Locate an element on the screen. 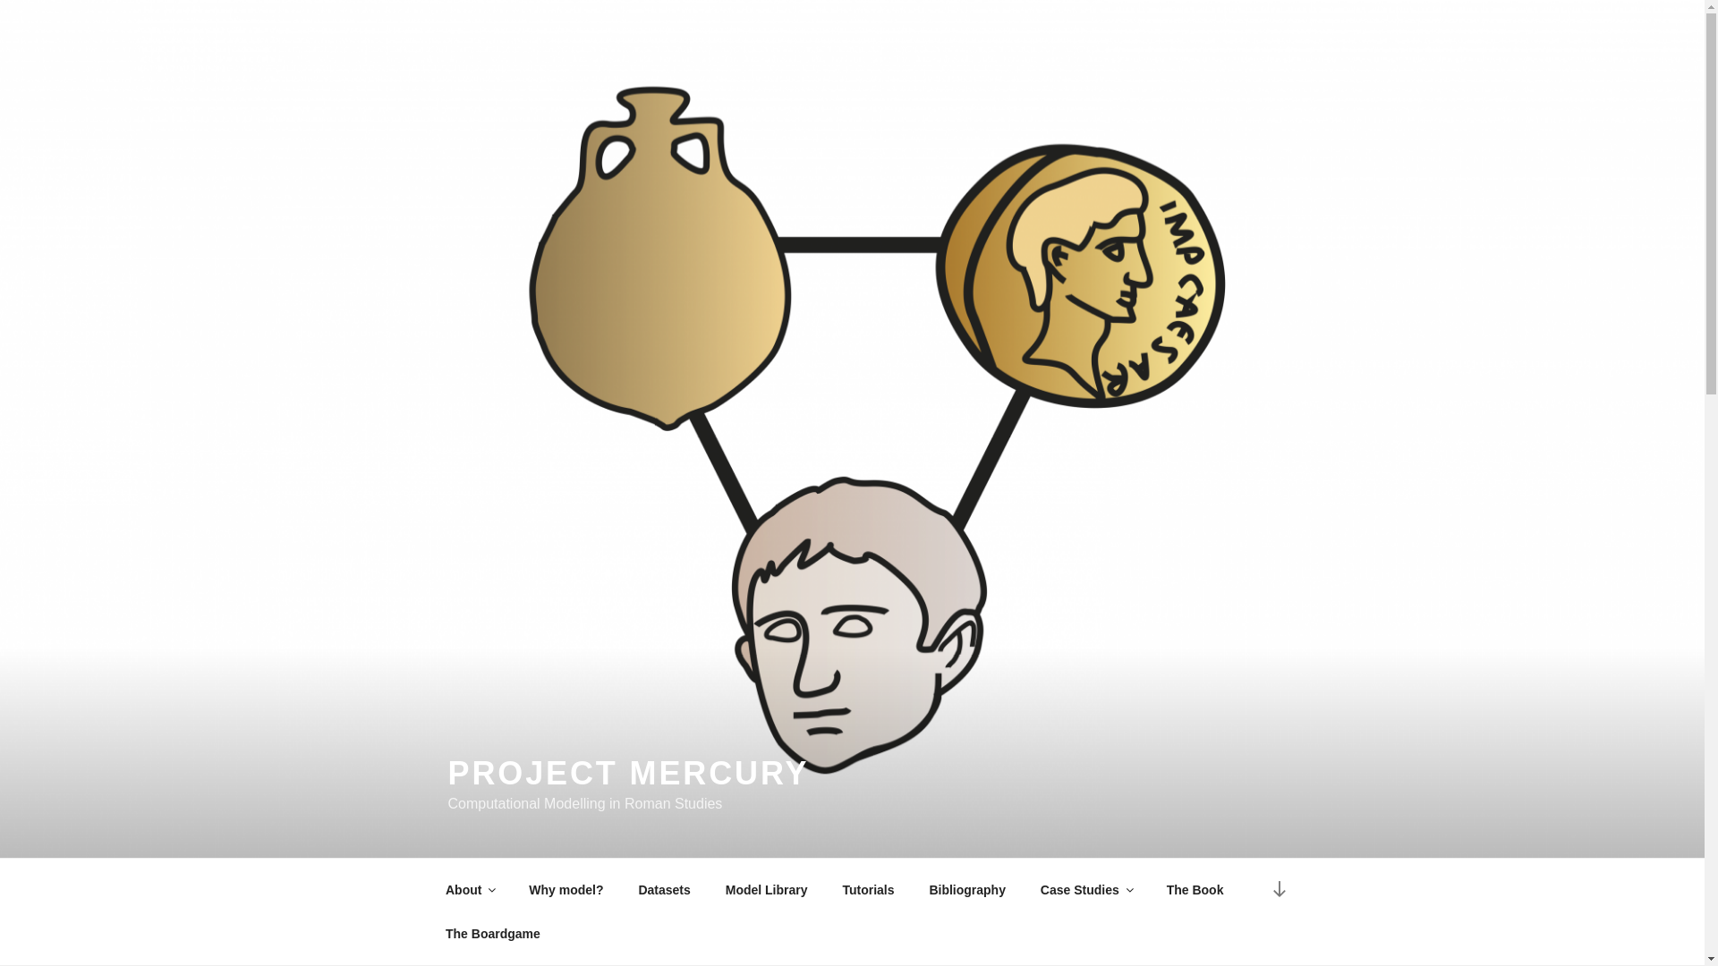 This screenshot has width=1718, height=966. Scroll down to content is located at coordinates (1278, 889).